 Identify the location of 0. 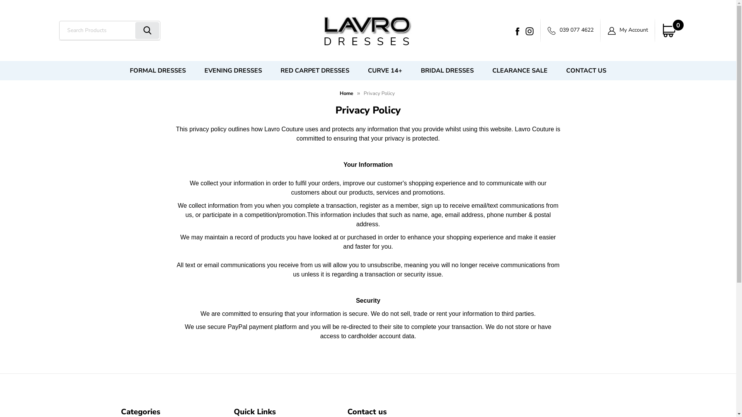
(669, 31).